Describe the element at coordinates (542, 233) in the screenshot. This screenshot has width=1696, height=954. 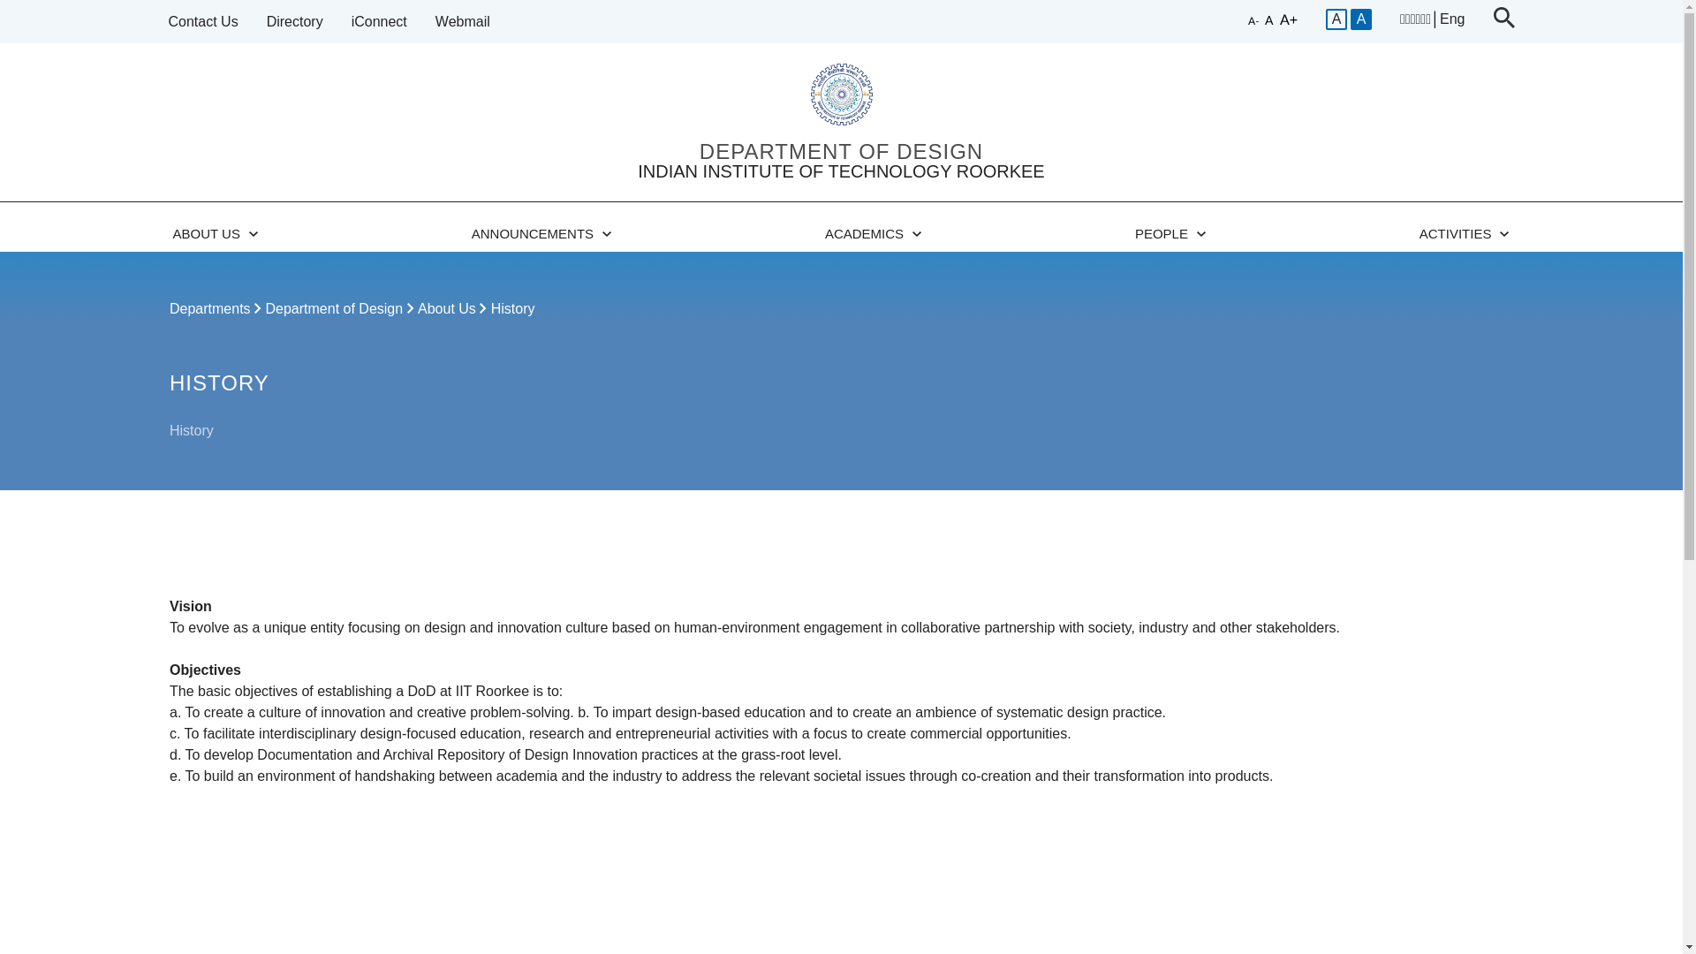
I see `ACTIVITIES` at that location.